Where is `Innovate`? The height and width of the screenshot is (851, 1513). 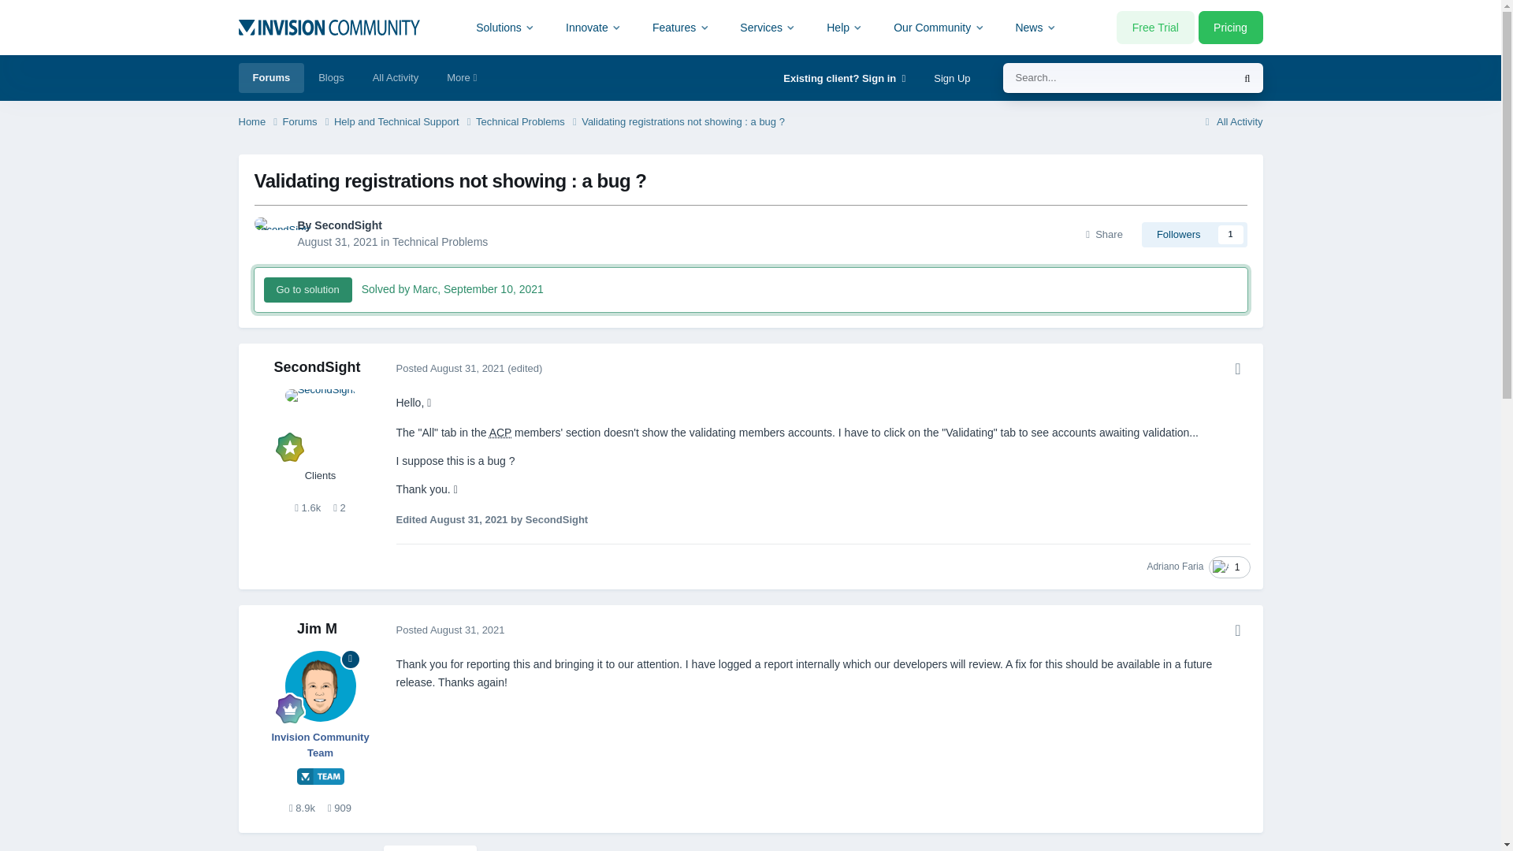
Innovate is located at coordinates (593, 27).